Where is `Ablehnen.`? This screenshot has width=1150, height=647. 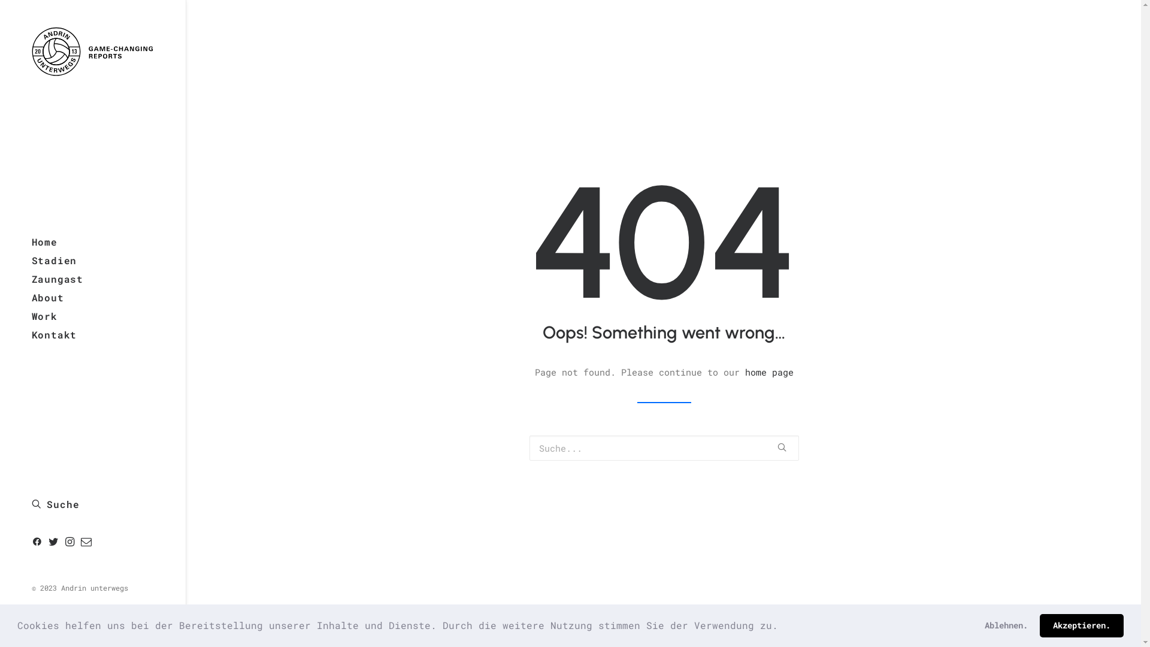
Ablehnen. is located at coordinates (1006, 625).